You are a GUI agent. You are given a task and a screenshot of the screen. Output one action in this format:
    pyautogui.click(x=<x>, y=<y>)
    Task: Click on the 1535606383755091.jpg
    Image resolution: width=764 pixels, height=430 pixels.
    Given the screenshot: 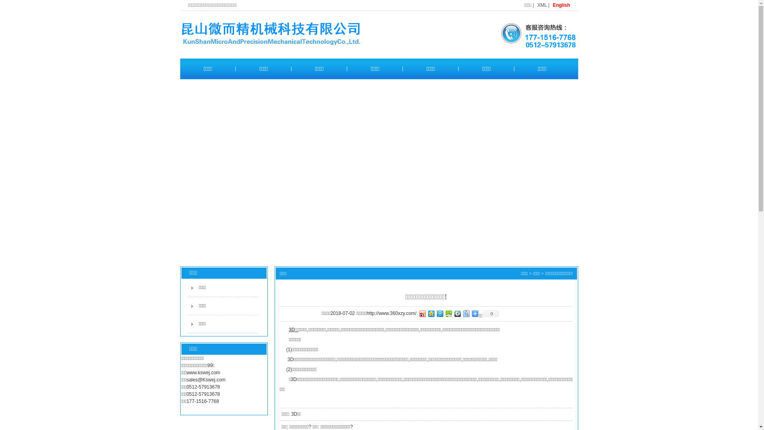 What is the action you would take?
    pyautogui.click(x=534, y=34)
    